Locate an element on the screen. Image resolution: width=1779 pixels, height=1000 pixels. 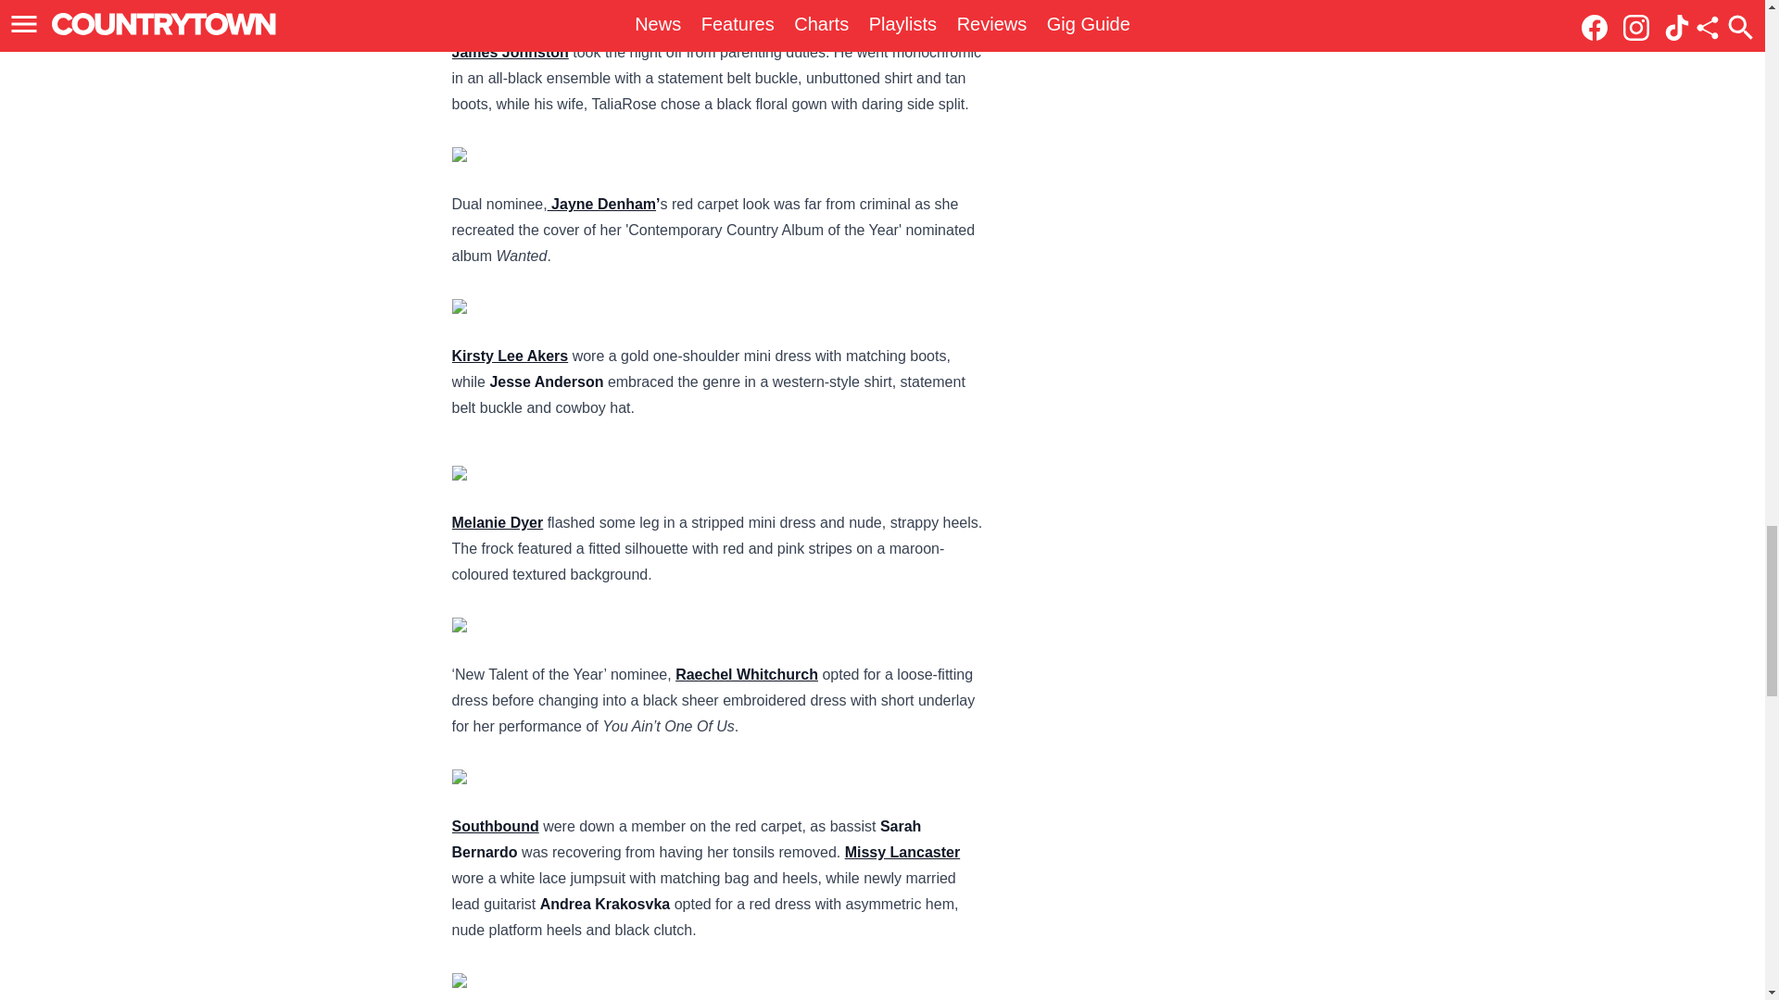
Kirsty Lee Akers is located at coordinates (510, 356).